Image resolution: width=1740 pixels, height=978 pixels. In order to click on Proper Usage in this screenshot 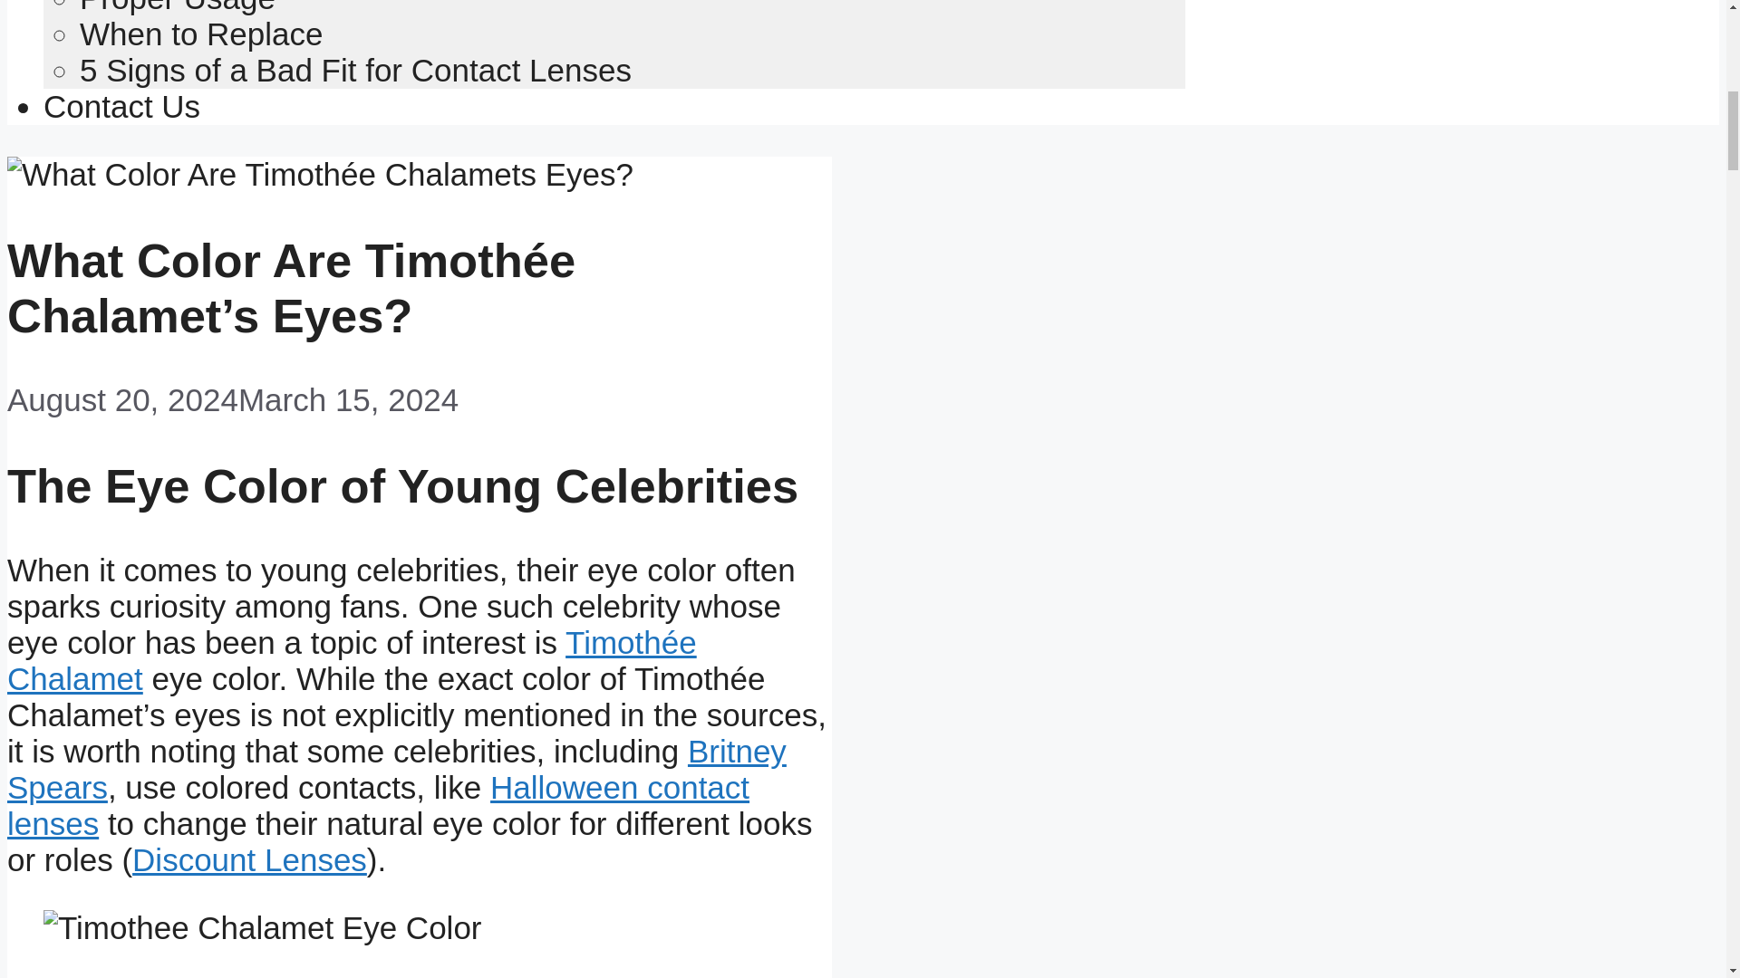, I will do `click(178, 7)`.